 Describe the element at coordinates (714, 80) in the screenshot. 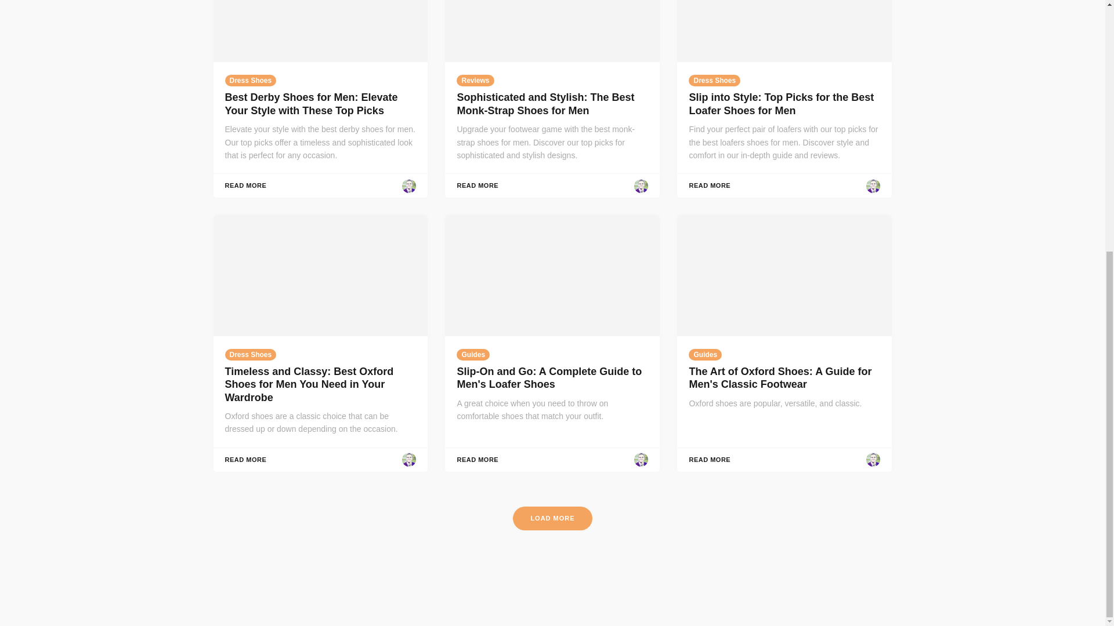

I see `Dress Shoes` at that location.